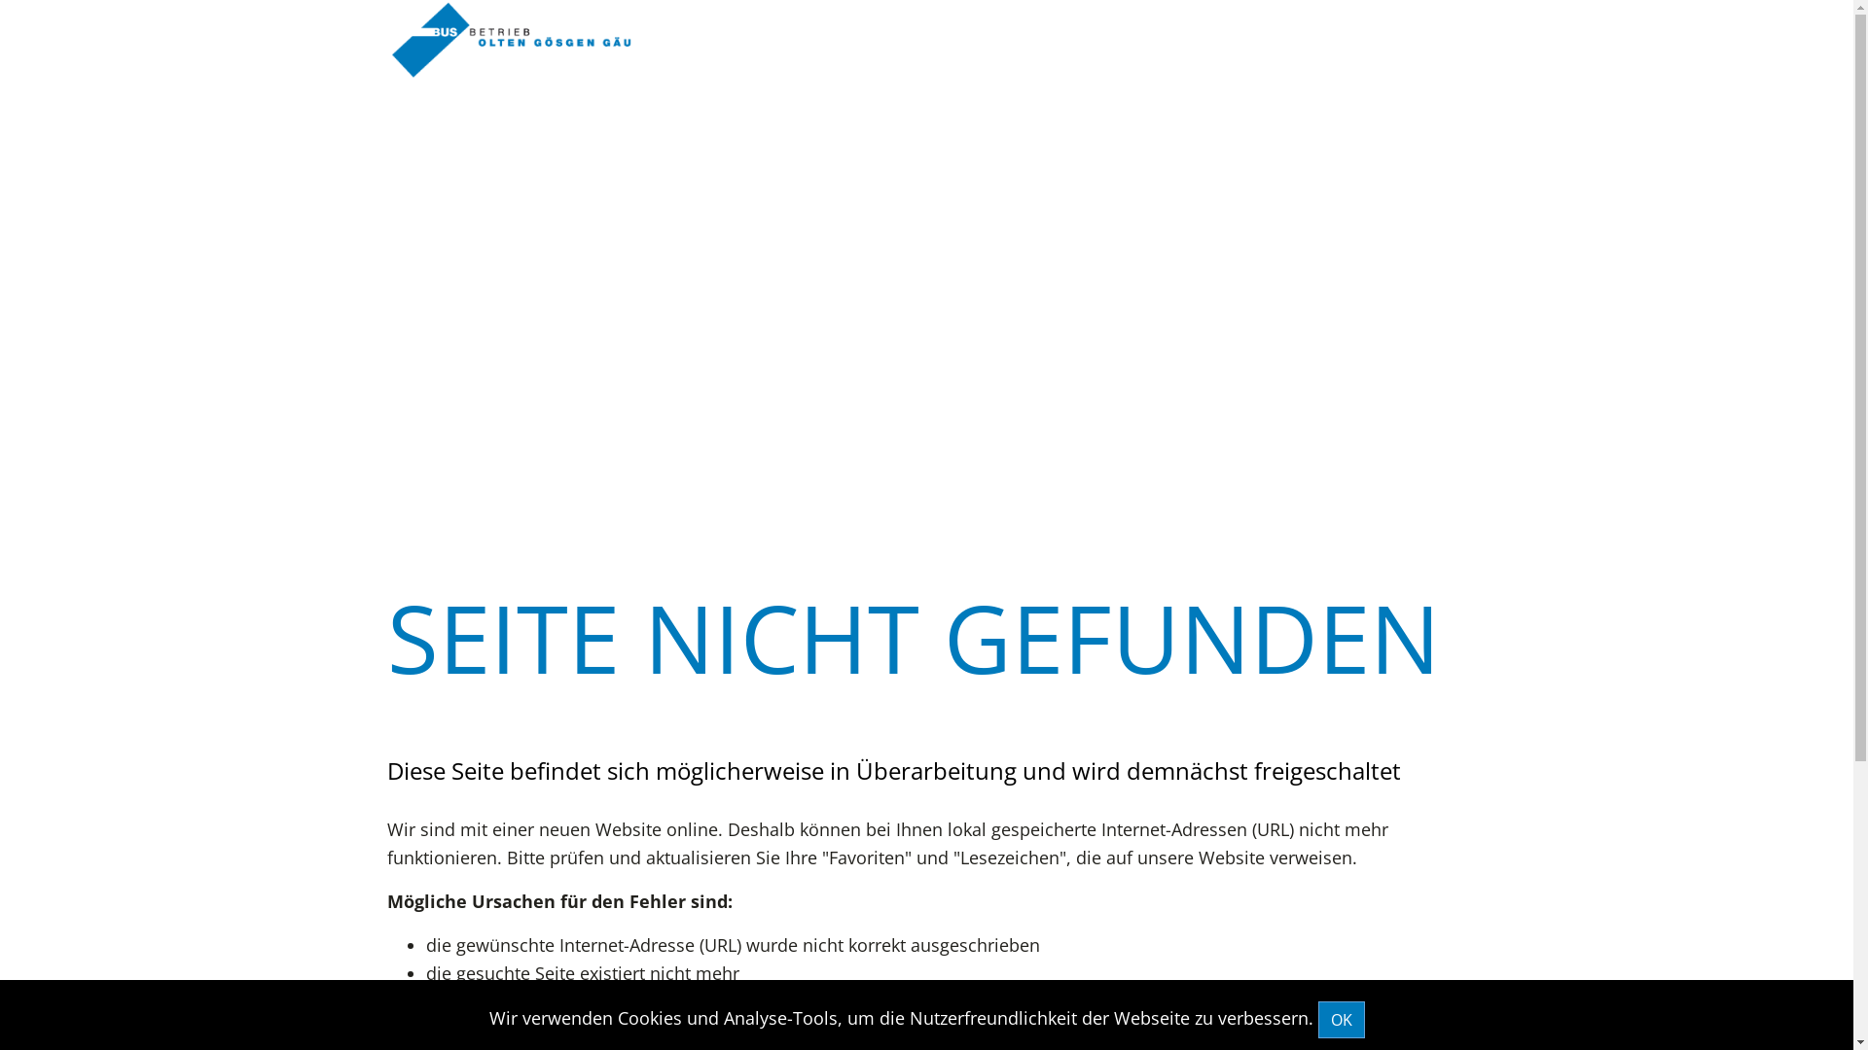 Image resolution: width=1868 pixels, height=1050 pixels. What do you see at coordinates (1341, 1020) in the screenshot?
I see `OK` at bounding box center [1341, 1020].